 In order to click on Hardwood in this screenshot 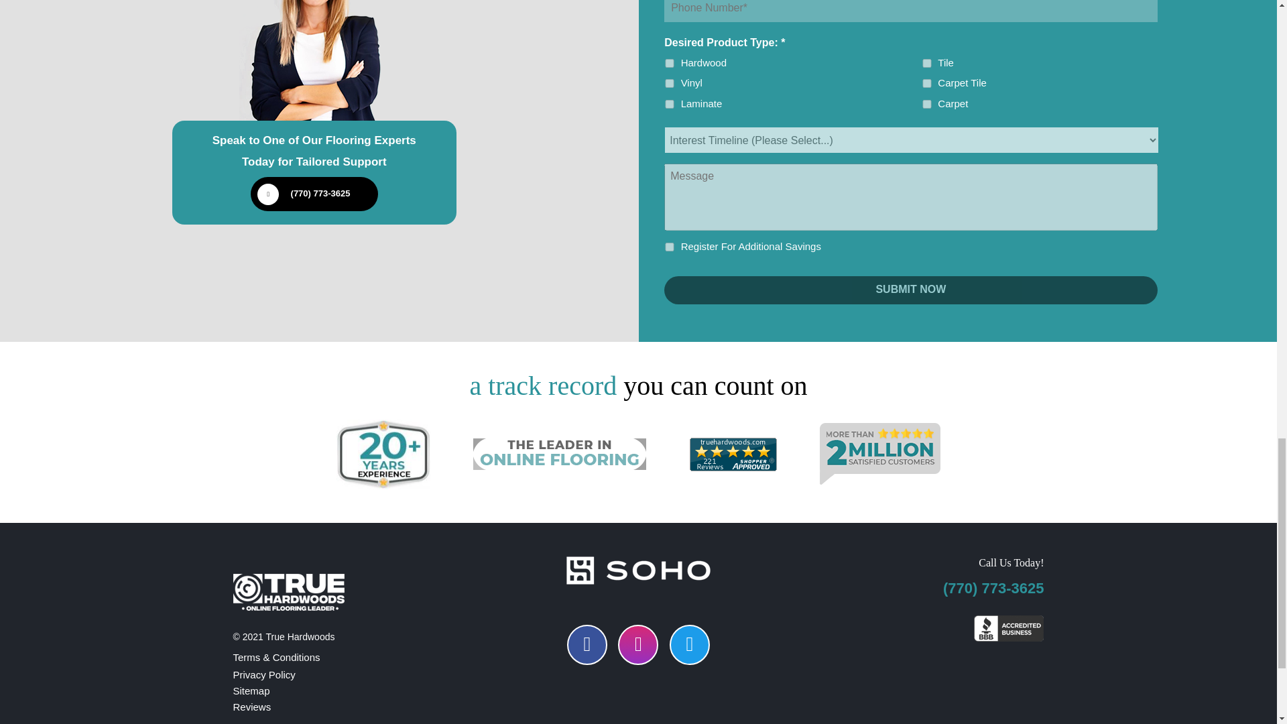, I will do `click(670, 63)`.